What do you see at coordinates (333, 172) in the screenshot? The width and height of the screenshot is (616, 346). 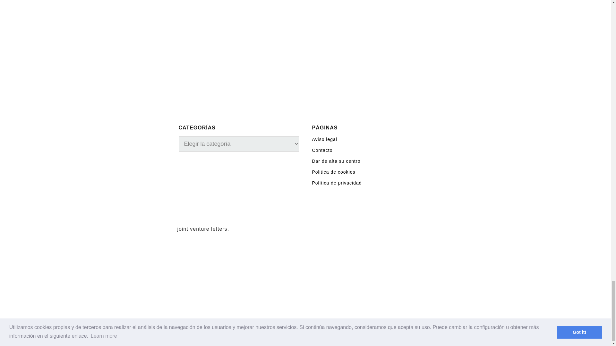 I see `Politica de cookies` at bounding box center [333, 172].